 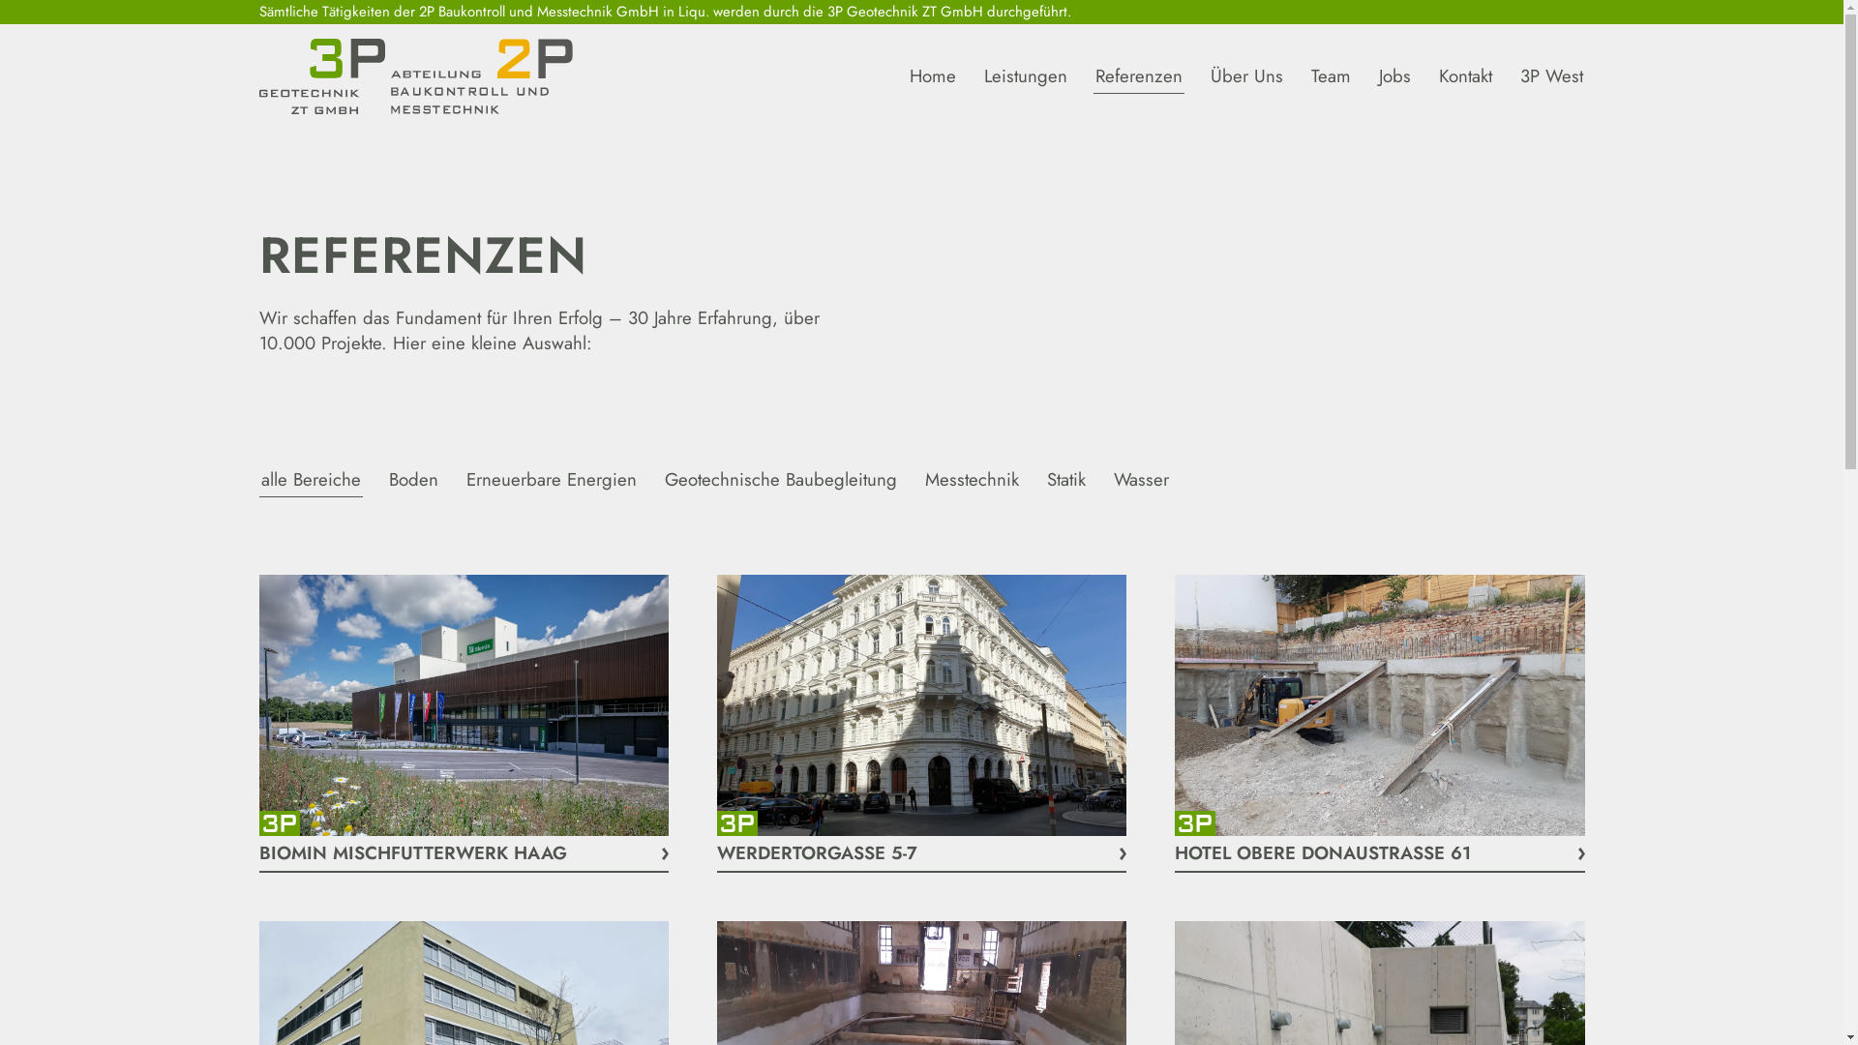 I want to click on alle Bereiche, so click(x=312, y=480).